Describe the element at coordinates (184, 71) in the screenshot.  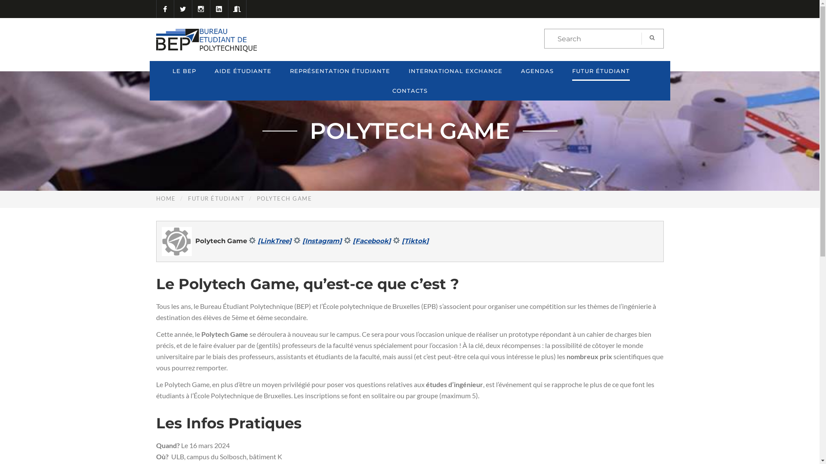
I see `LE BEP` at that location.